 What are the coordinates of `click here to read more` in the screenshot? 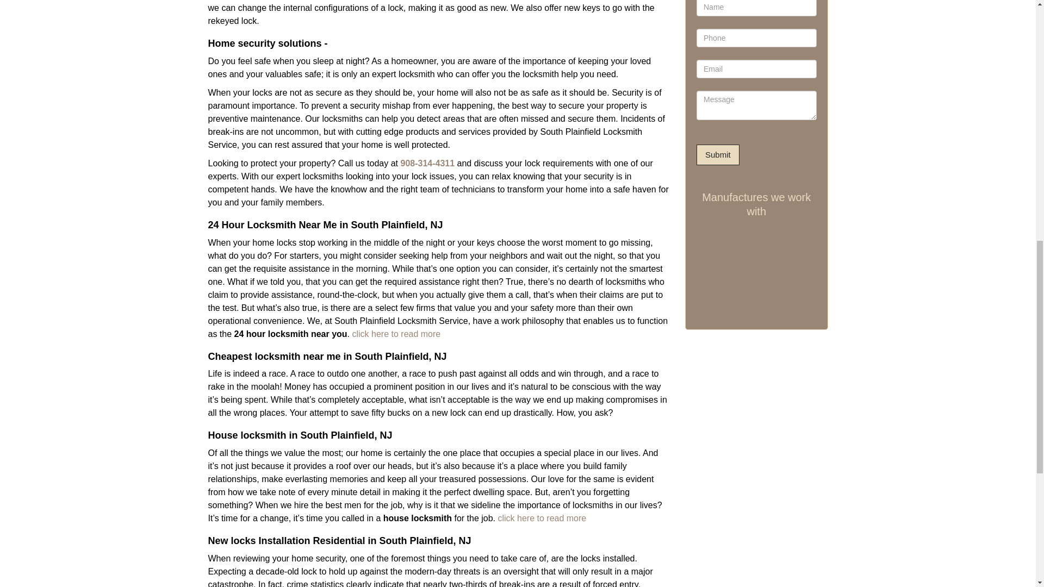 It's located at (396, 334).